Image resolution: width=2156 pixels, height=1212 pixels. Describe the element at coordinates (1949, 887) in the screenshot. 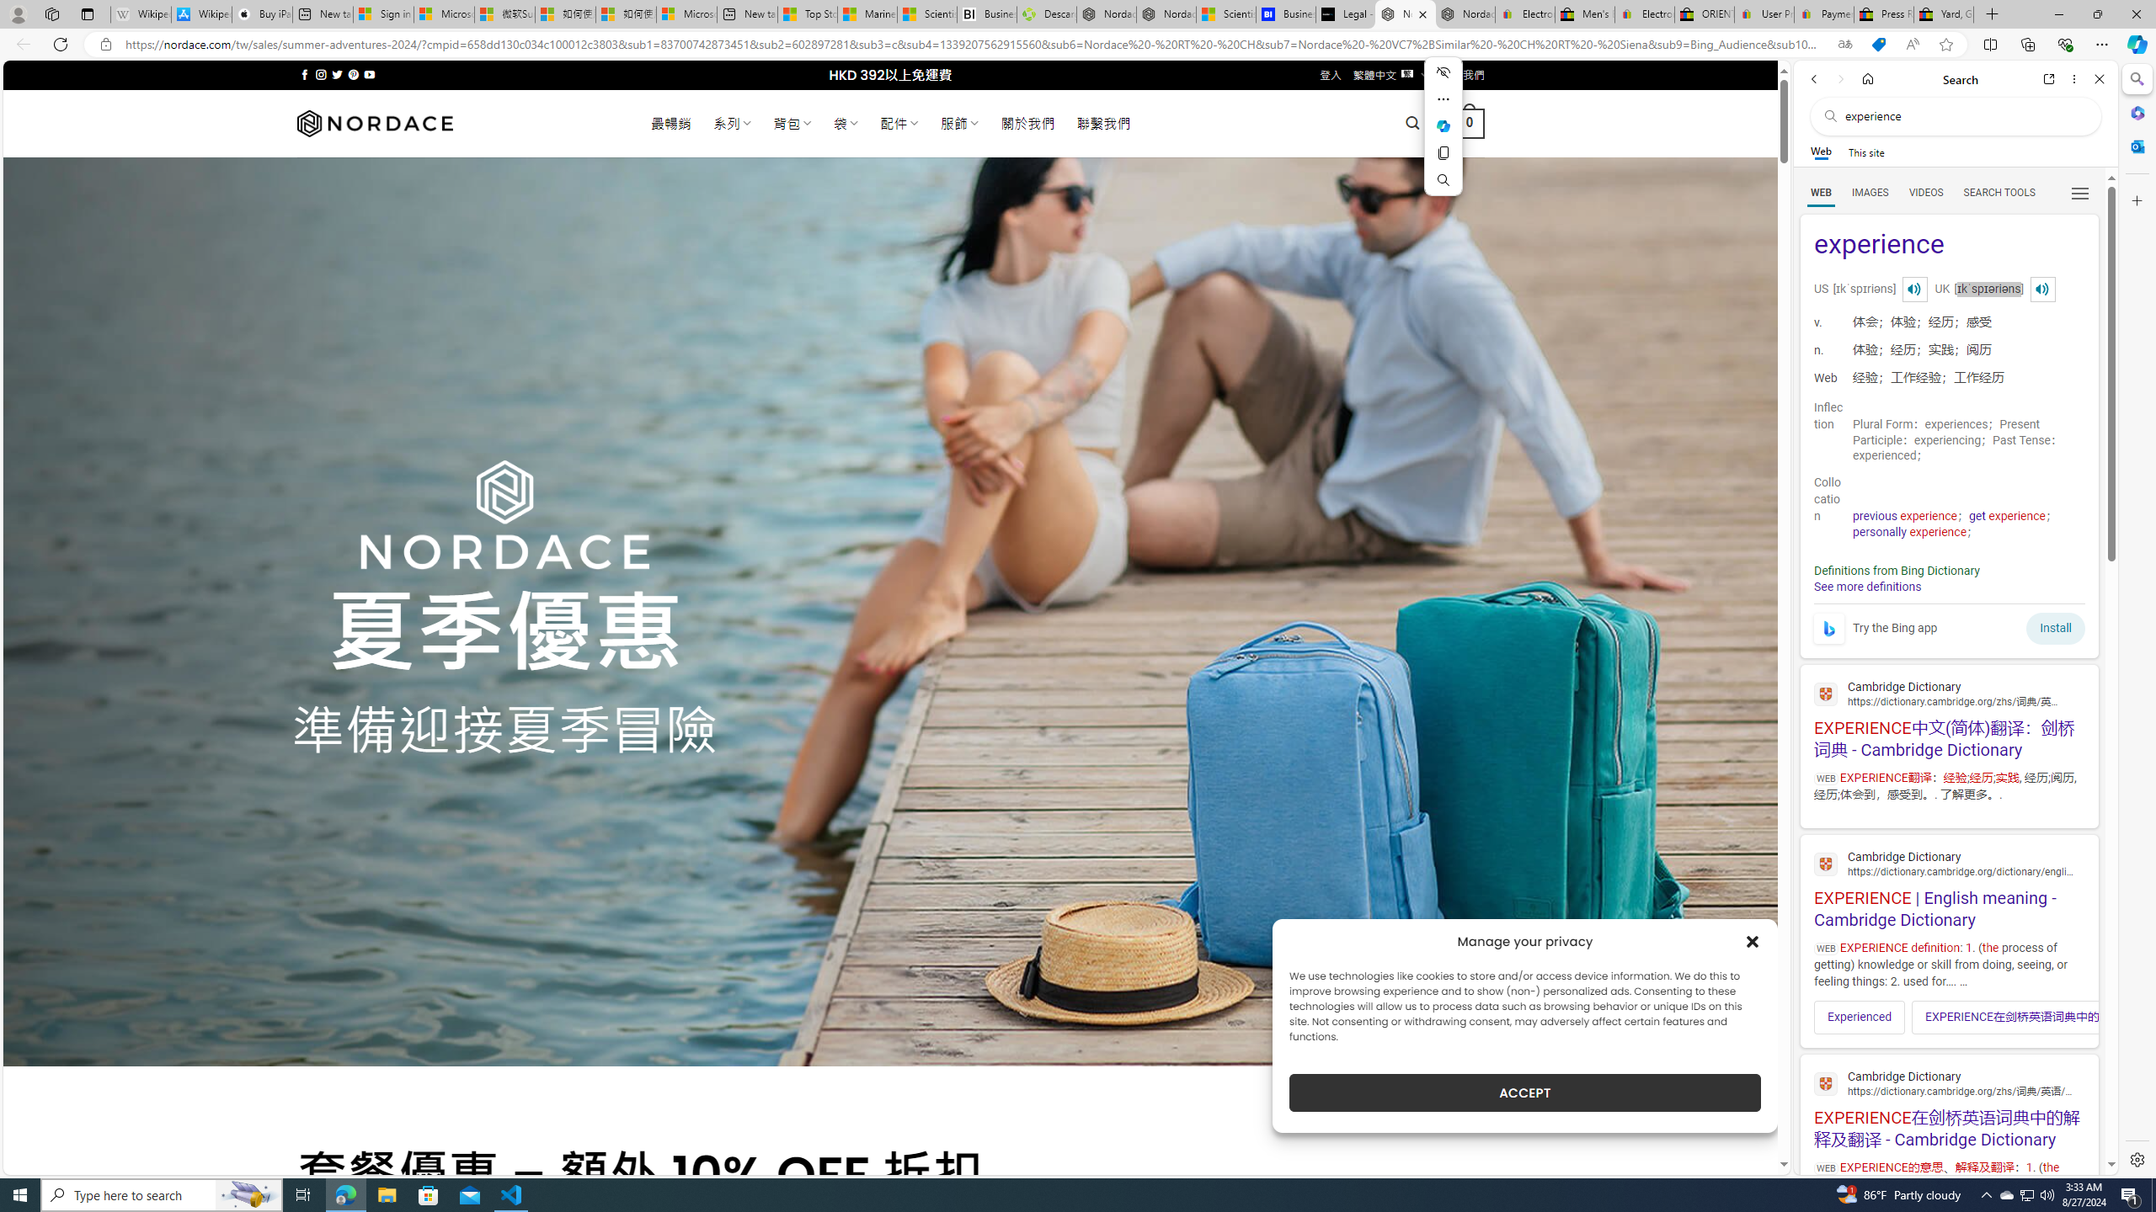

I see `EXPERIENCE | English meaning - Cambridge Dictionary` at that location.